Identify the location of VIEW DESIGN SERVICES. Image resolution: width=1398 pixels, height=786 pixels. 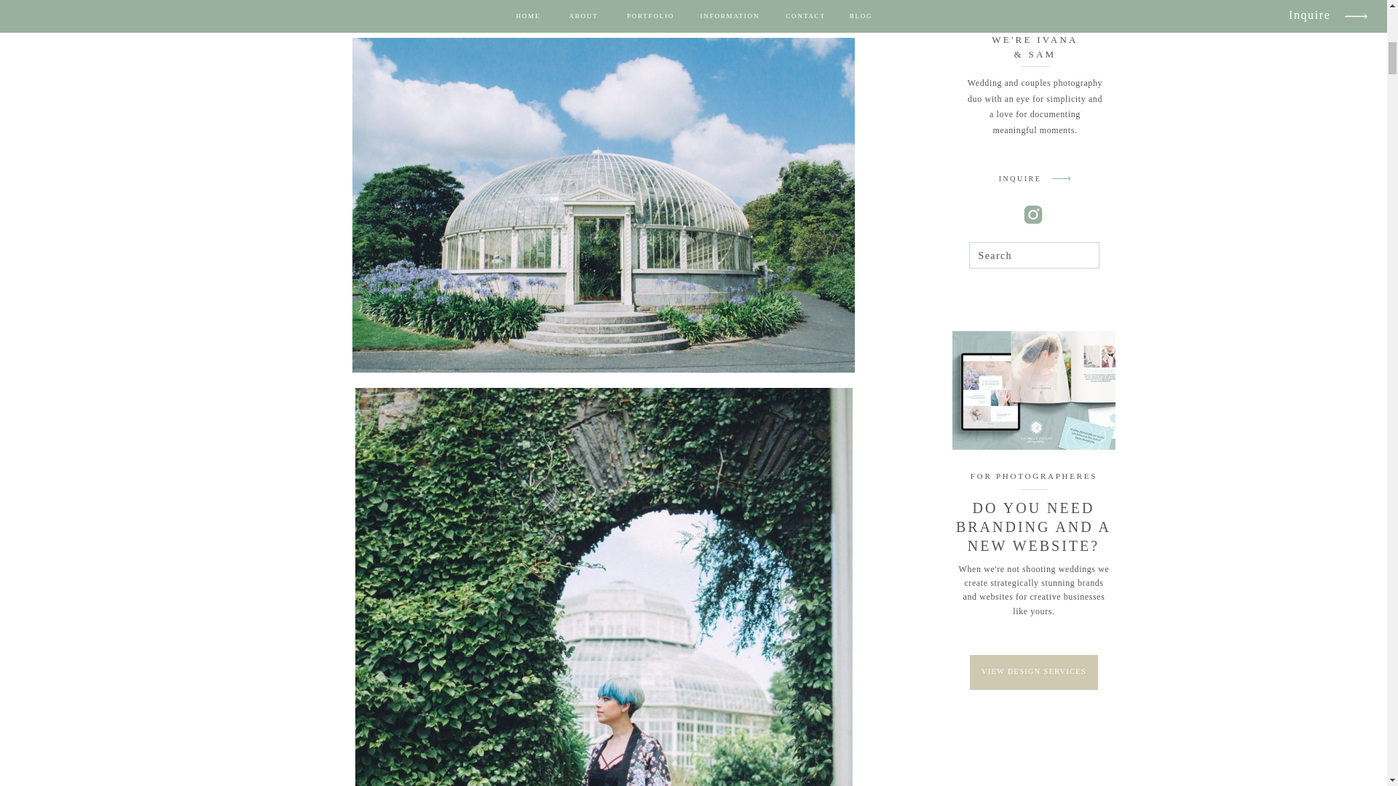
(1034, 671).